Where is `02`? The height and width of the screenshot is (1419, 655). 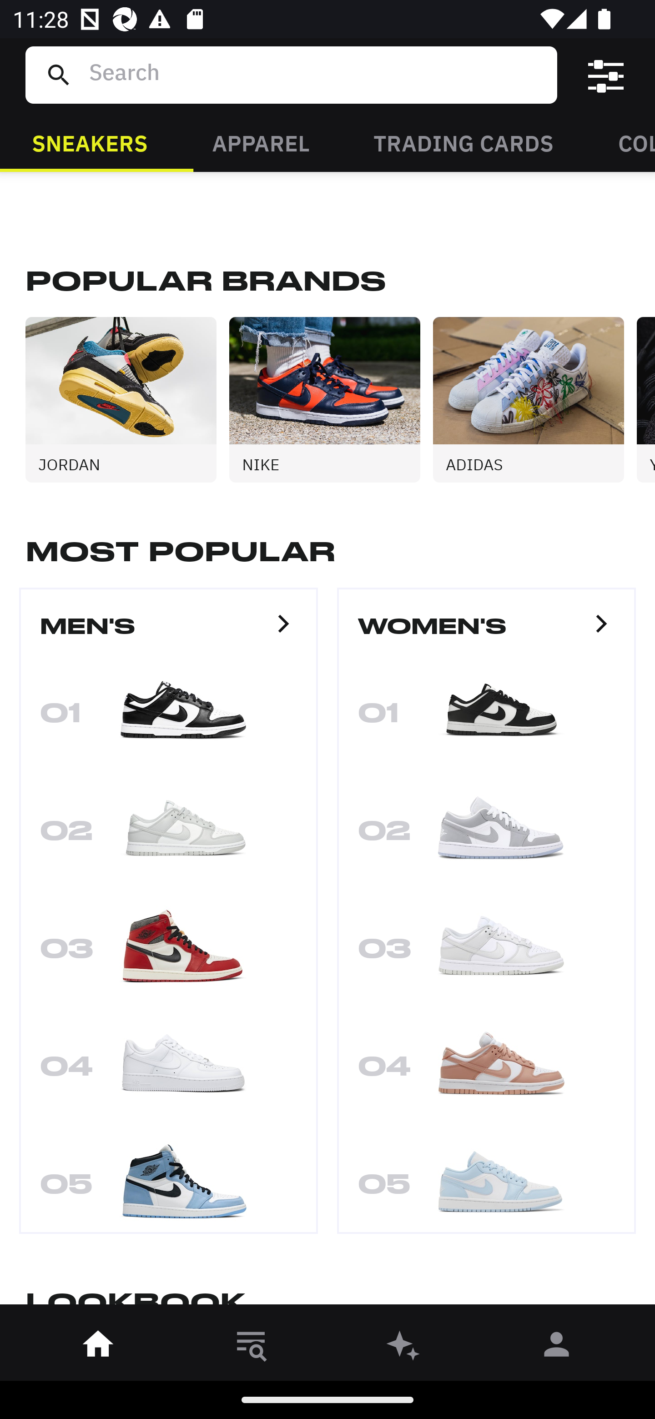 02 is located at coordinates (487, 836).